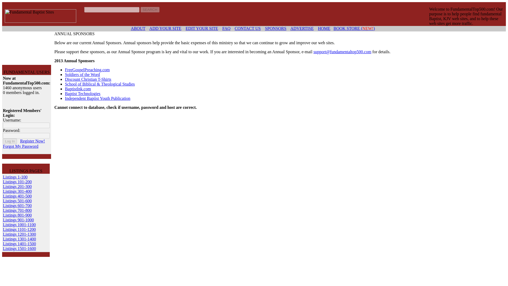 The image size is (508, 286). What do you see at coordinates (10, 141) in the screenshot?
I see `Log In` at bounding box center [10, 141].